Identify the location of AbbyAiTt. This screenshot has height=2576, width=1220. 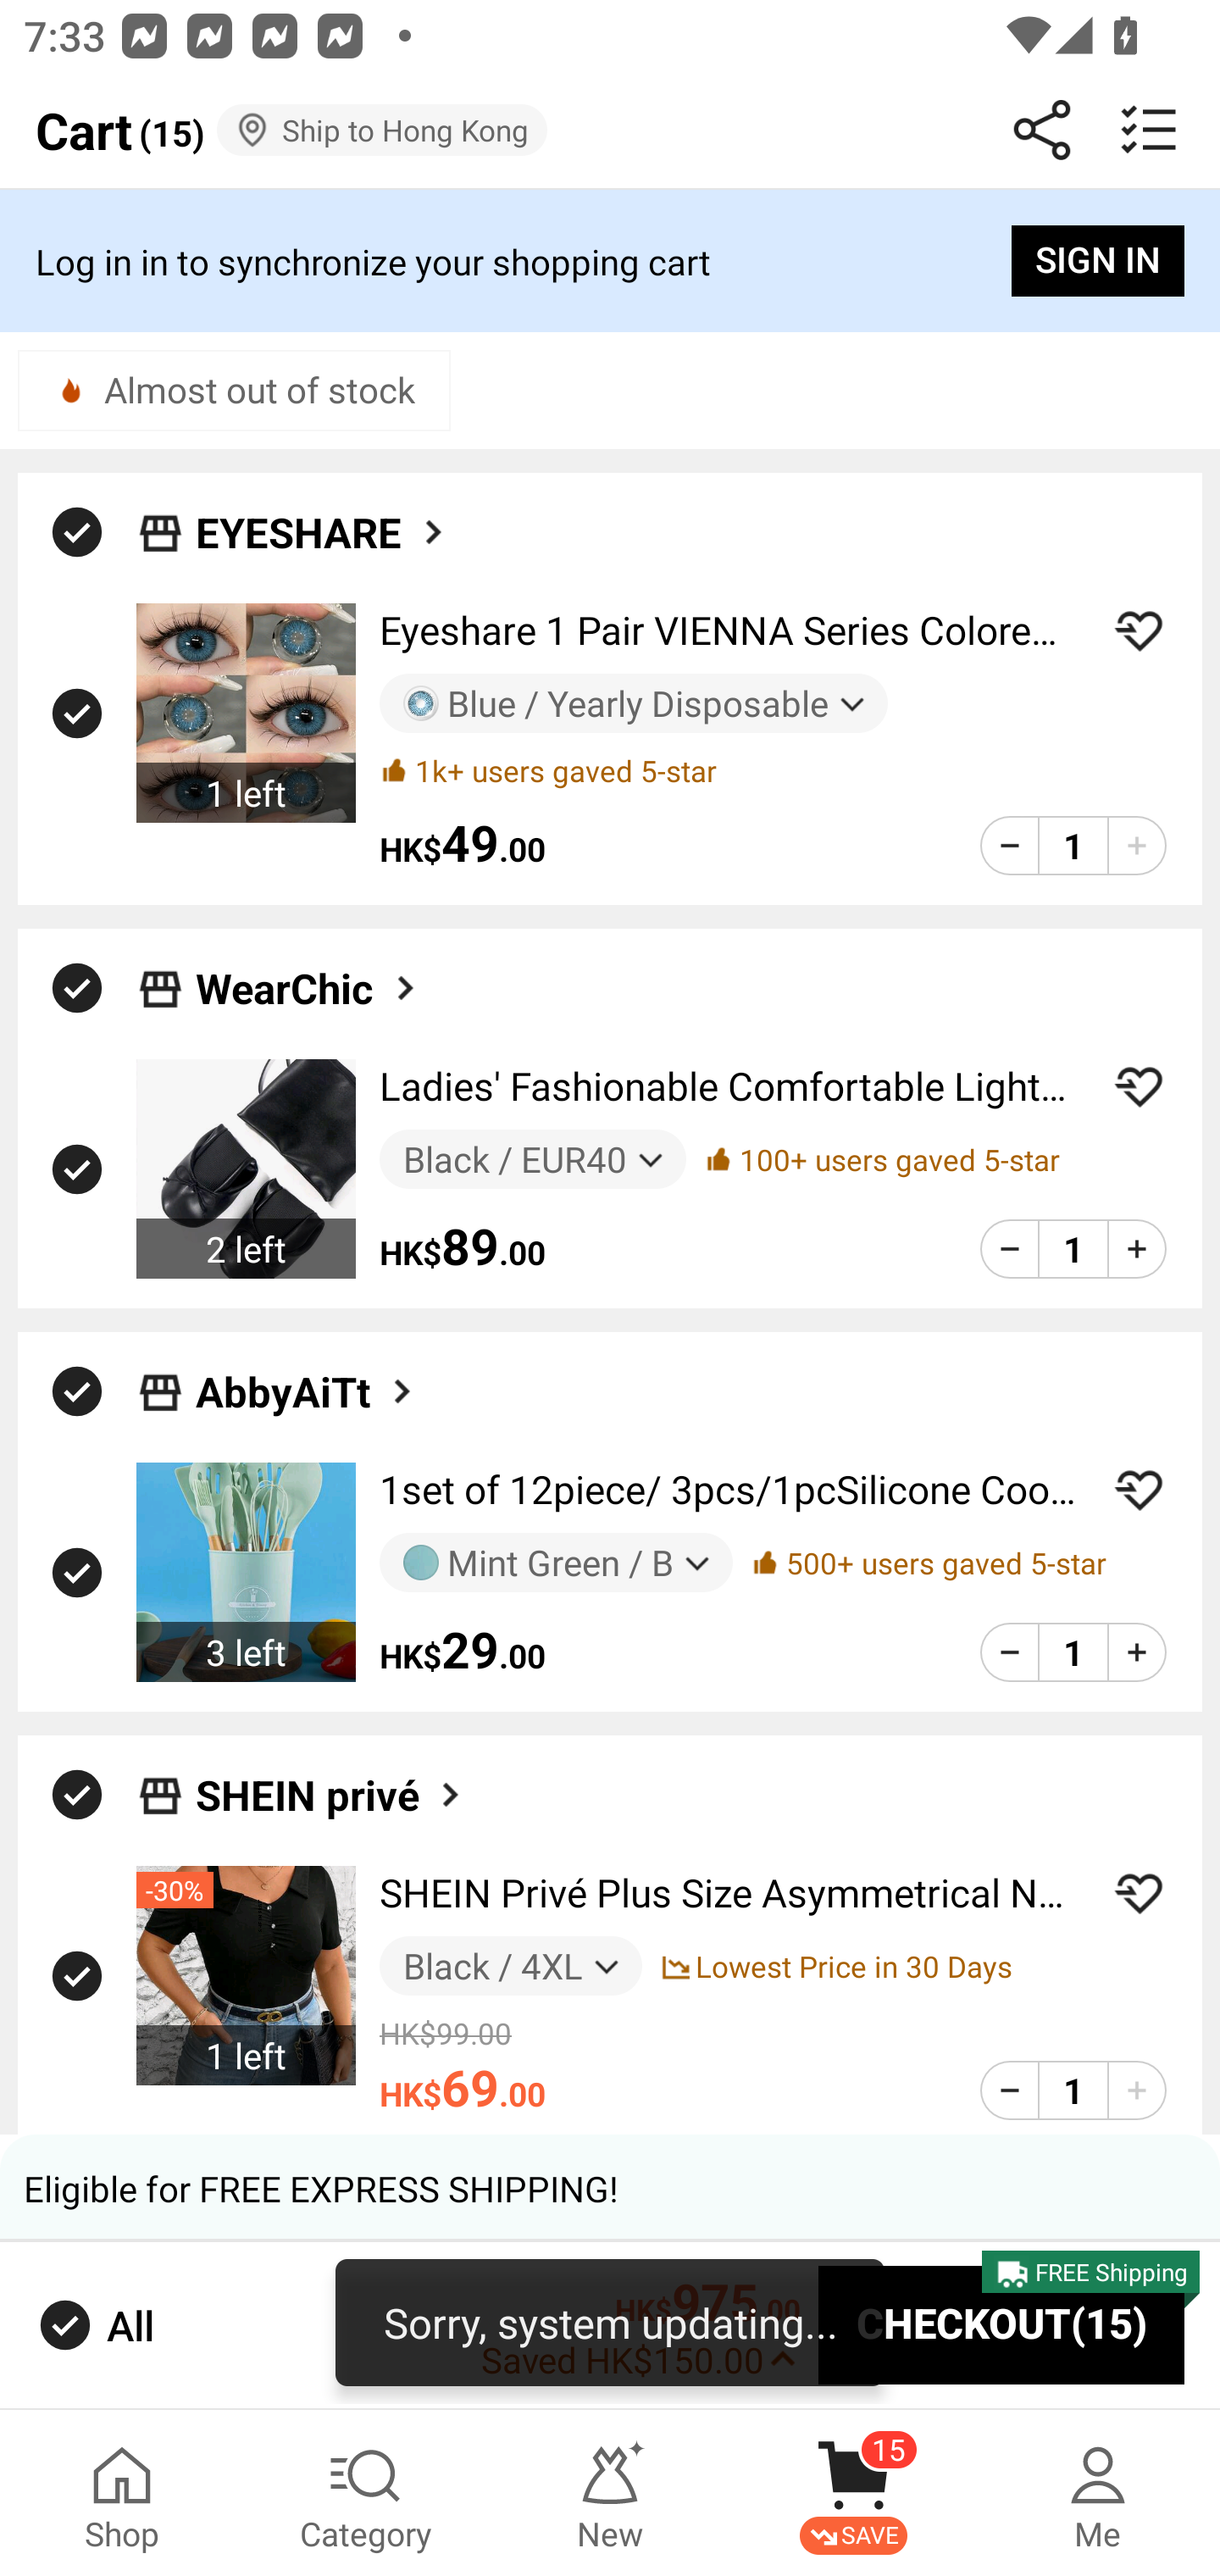
(610, 1381).